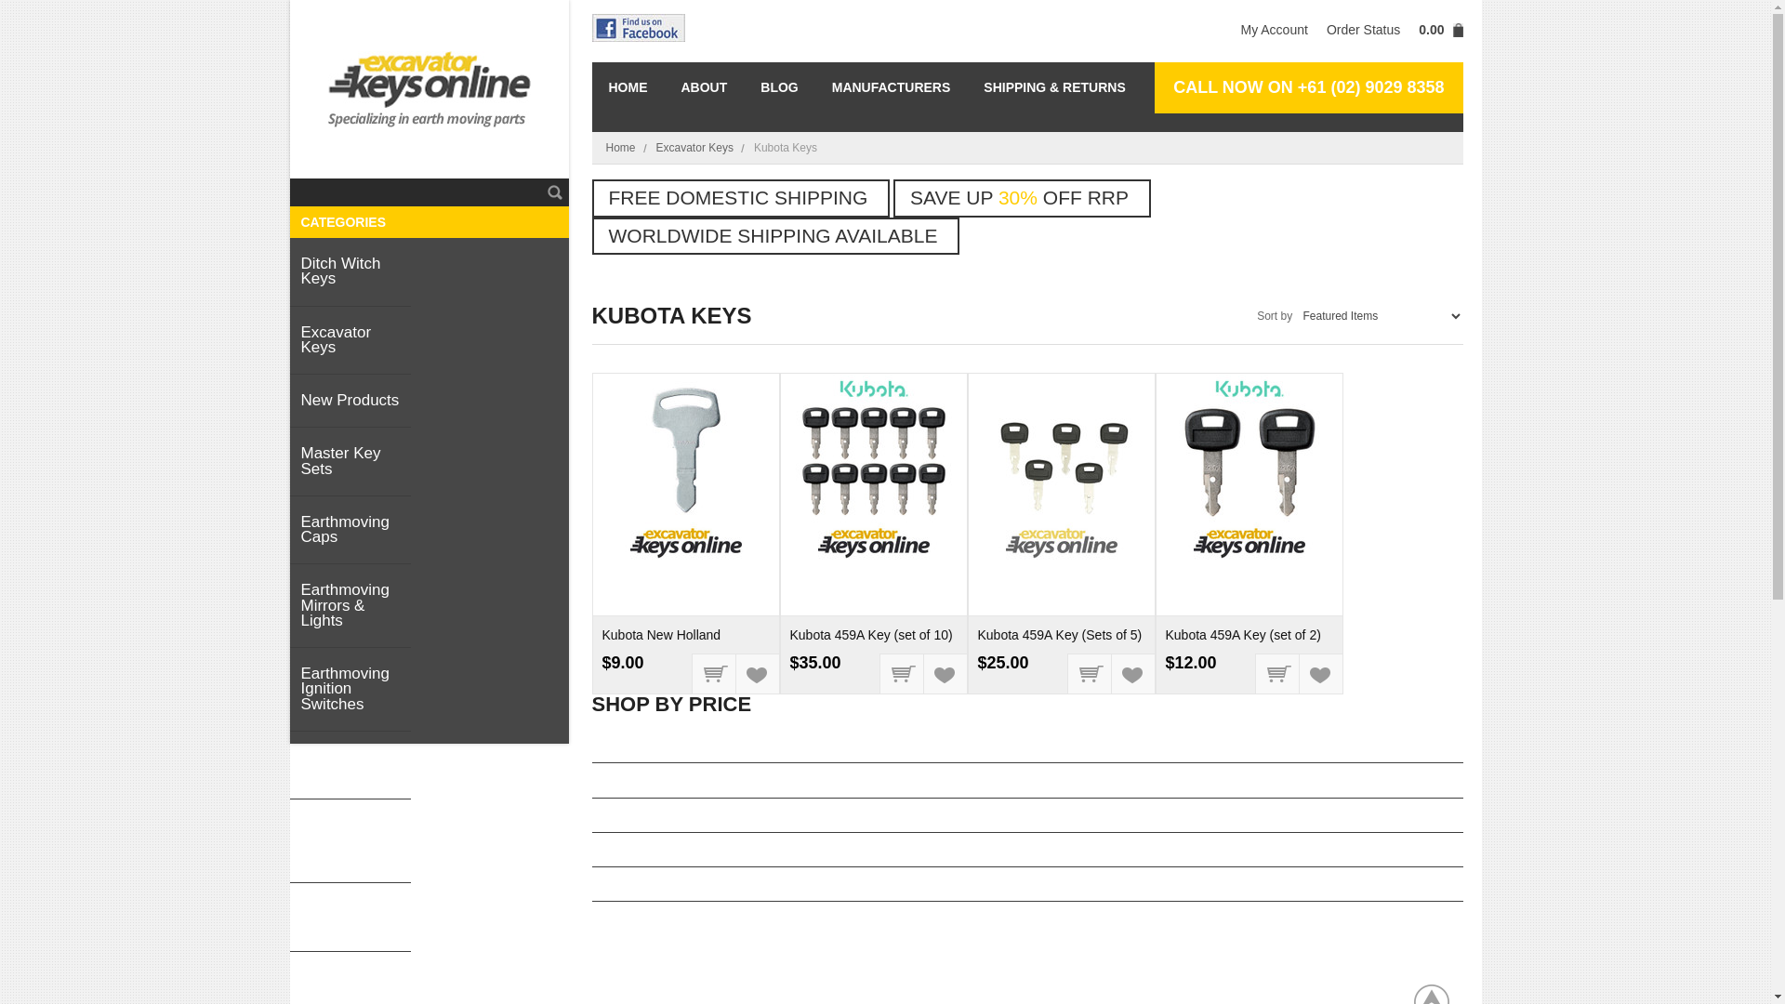 Image resolution: width=1785 pixels, height=1004 pixels. What do you see at coordinates (350, 341) in the screenshot?
I see `Excavator Keys` at bounding box center [350, 341].